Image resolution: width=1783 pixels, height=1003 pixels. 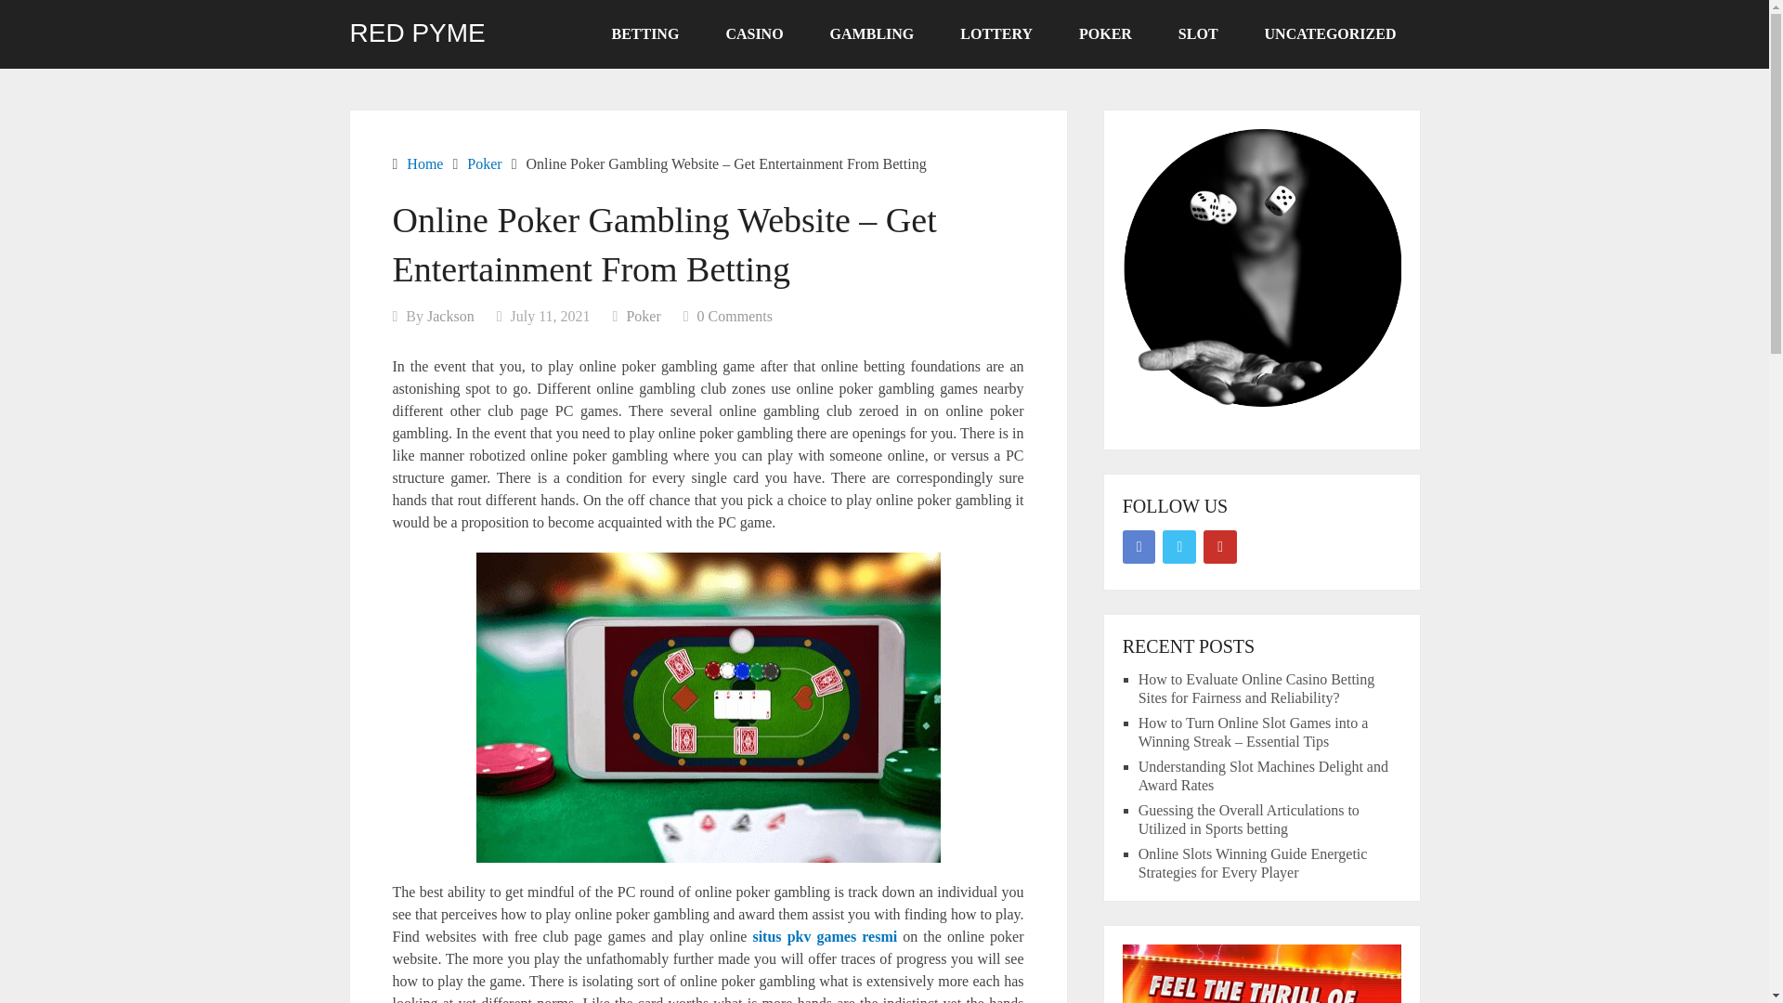 I want to click on CASINO, so click(x=754, y=34).